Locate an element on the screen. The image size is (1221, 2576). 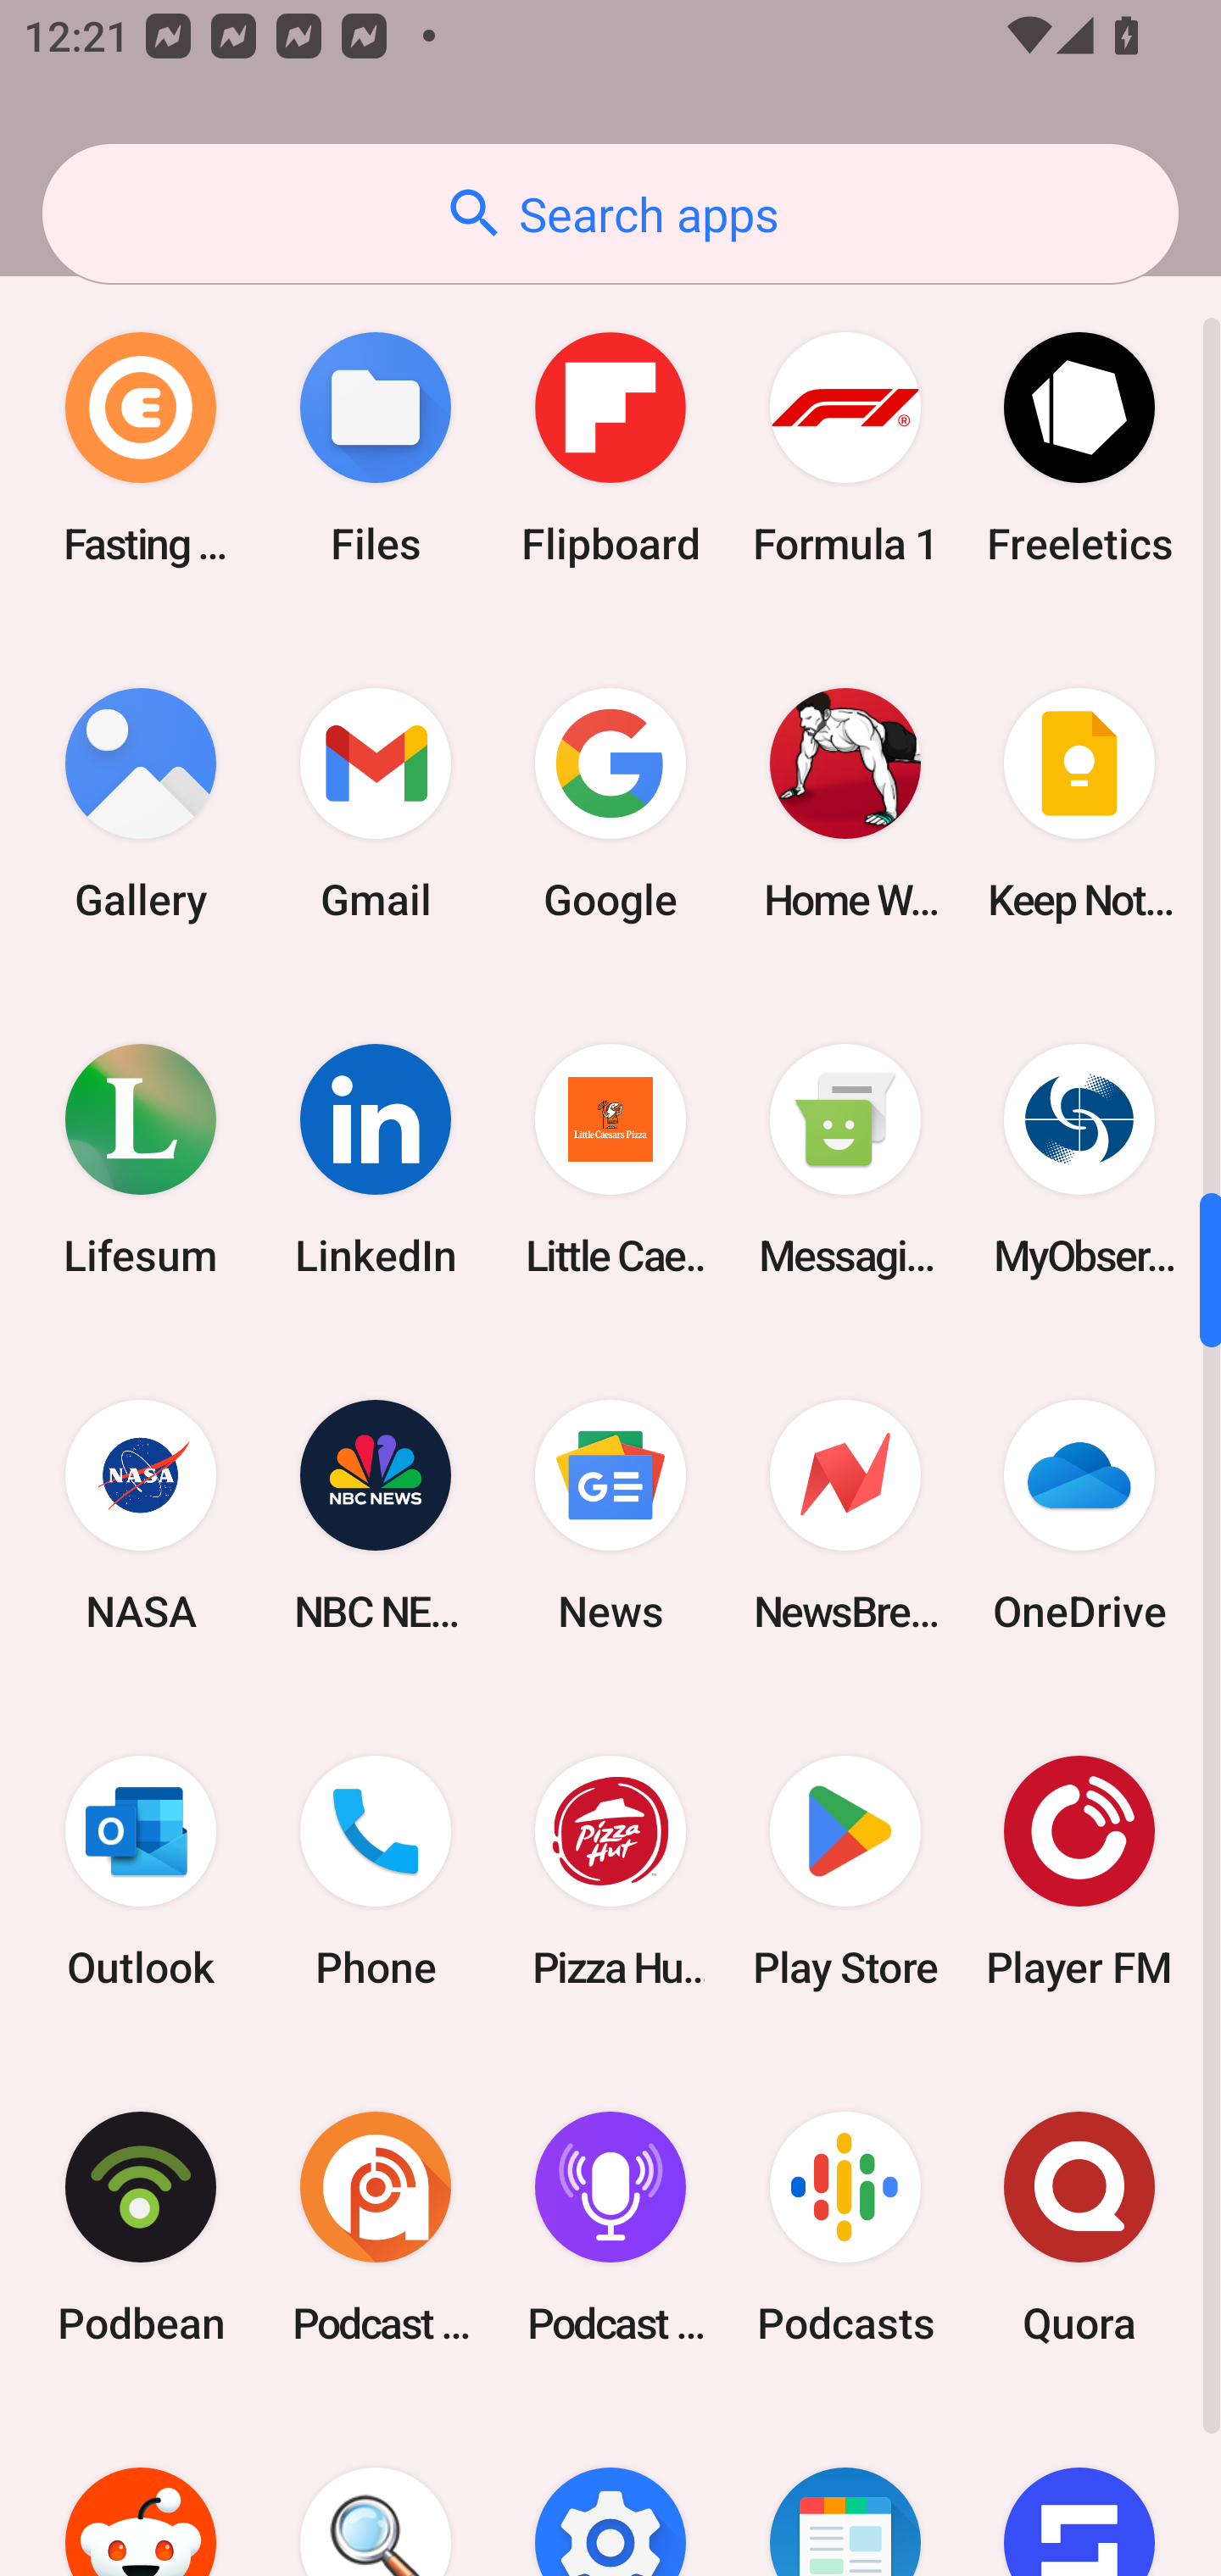
Phone is located at coordinates (376, 1873).